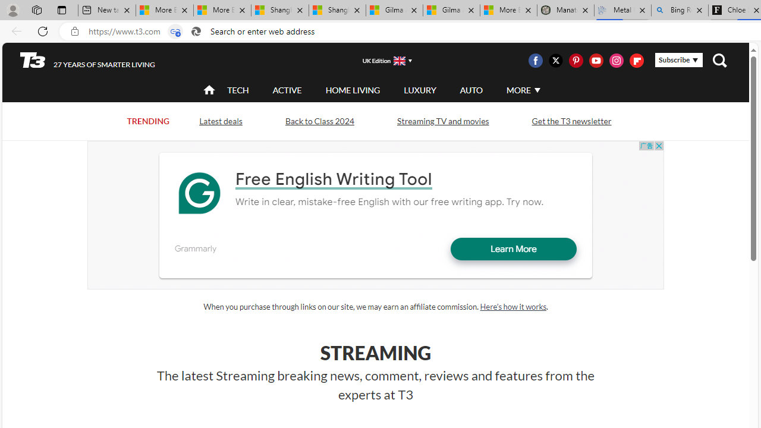  Describe the element at coordinates (238, 90) in the screenshot. I see `TECH` at that location.